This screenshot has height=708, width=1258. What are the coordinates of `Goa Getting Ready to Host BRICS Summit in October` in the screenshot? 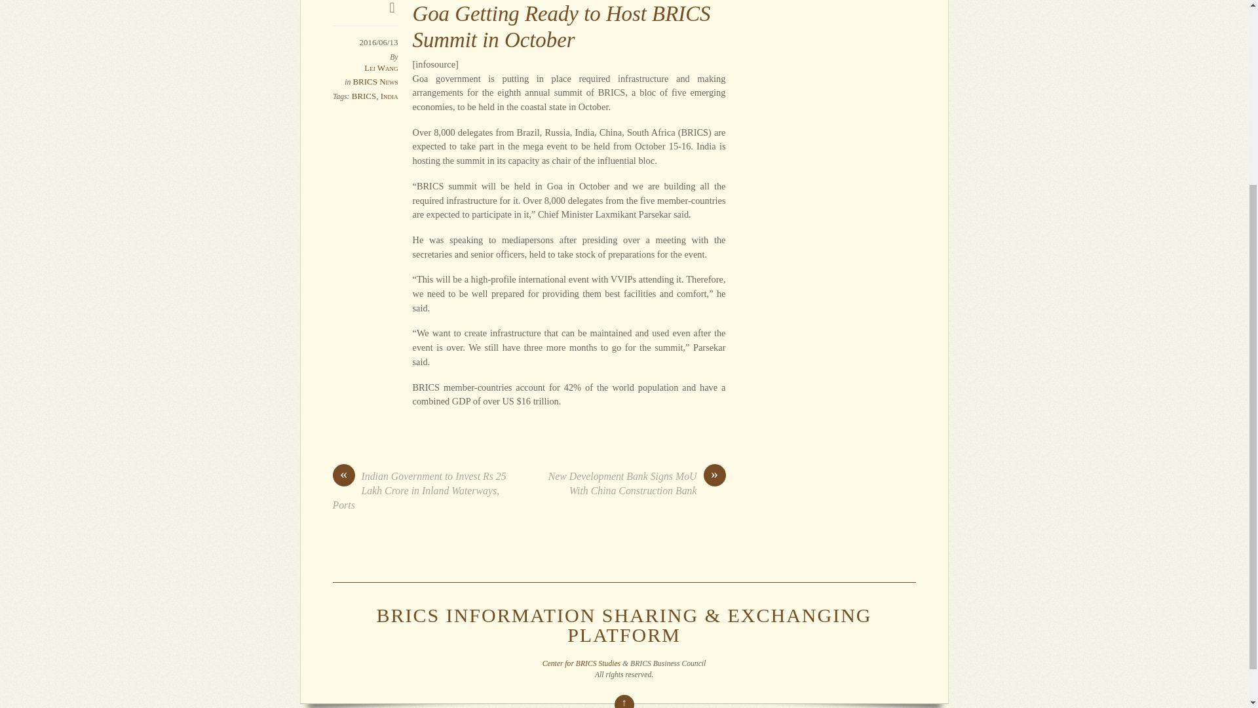 It's located at (561, 26).